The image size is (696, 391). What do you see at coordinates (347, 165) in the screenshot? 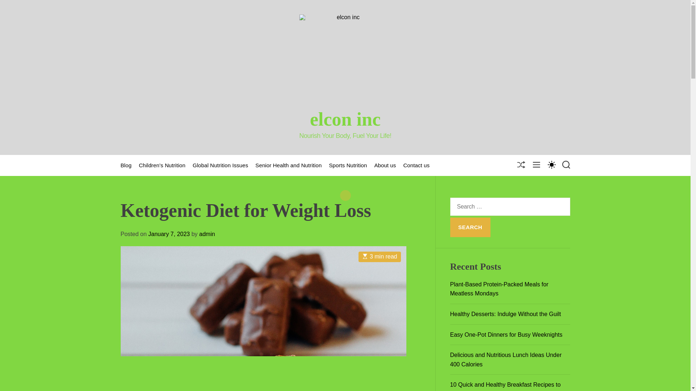
I see `Sports Nutrition` at bounding box center [347, 165].